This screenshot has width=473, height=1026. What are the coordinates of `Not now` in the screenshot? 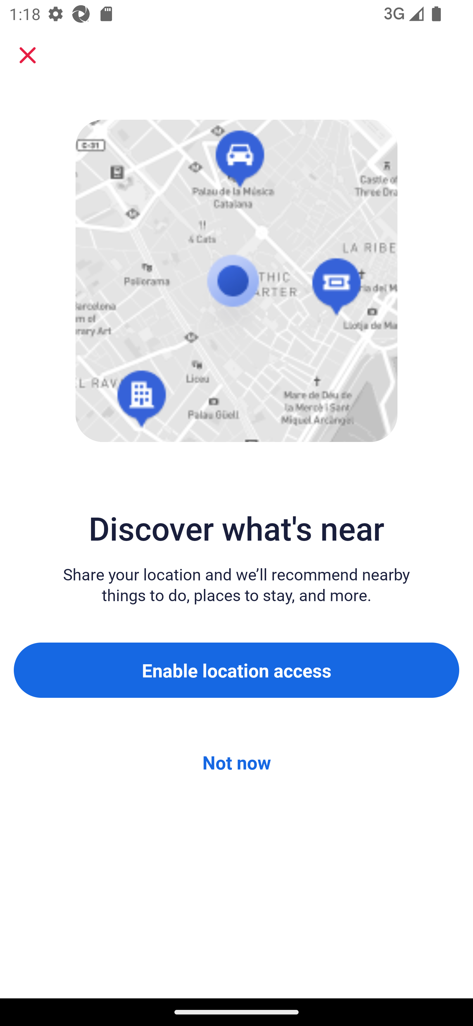 It's located at (236, 762).